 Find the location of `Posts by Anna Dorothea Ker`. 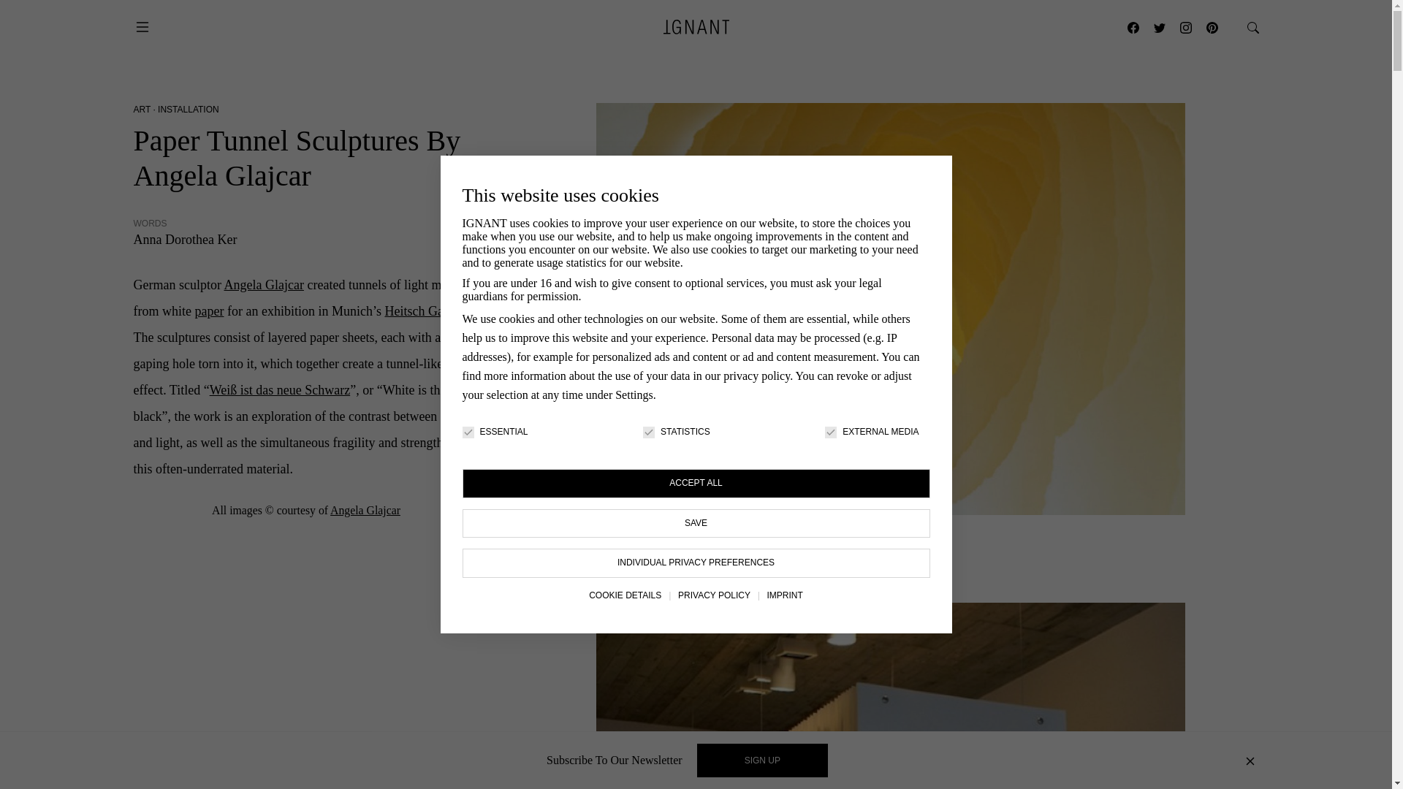

Posts by Anna Dorothea Ker is located at coordinates (185, 240).